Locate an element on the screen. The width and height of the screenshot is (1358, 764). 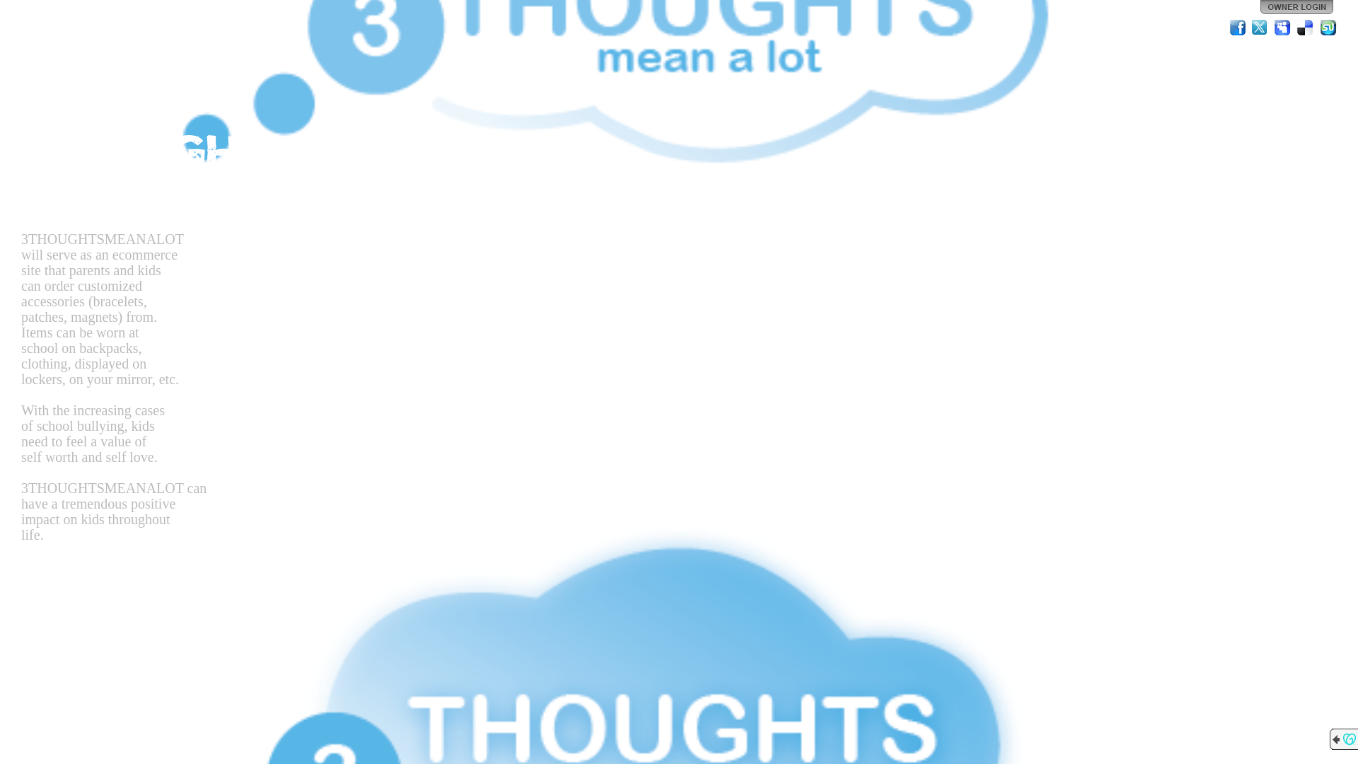
MySpace is located at coordinates (1283, 28).